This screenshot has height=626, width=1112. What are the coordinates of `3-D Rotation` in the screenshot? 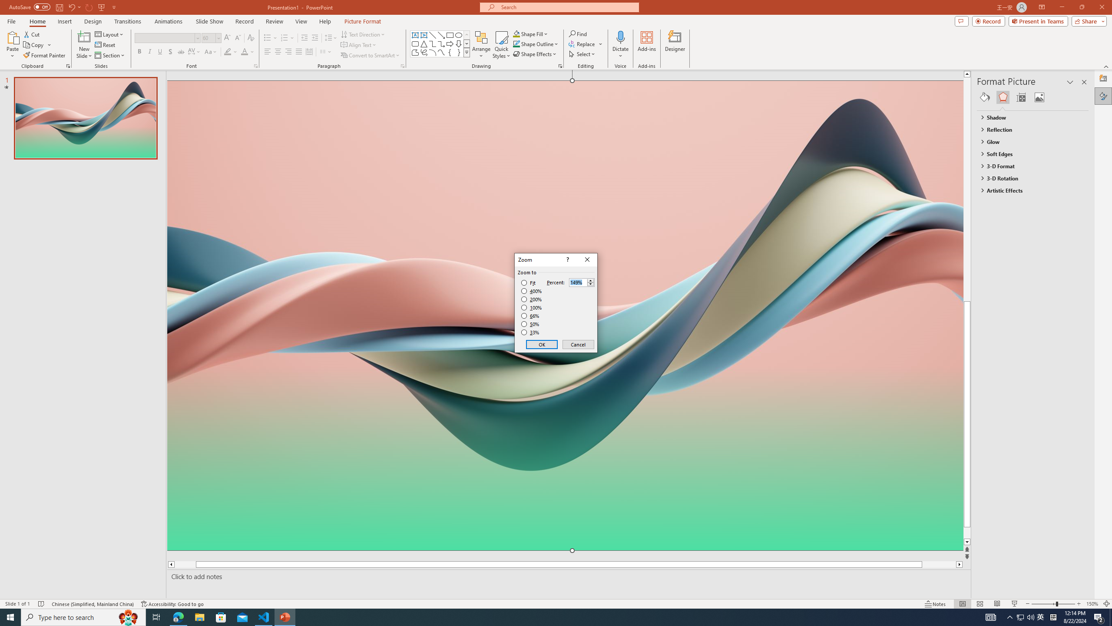 It's located at (1029, 178).